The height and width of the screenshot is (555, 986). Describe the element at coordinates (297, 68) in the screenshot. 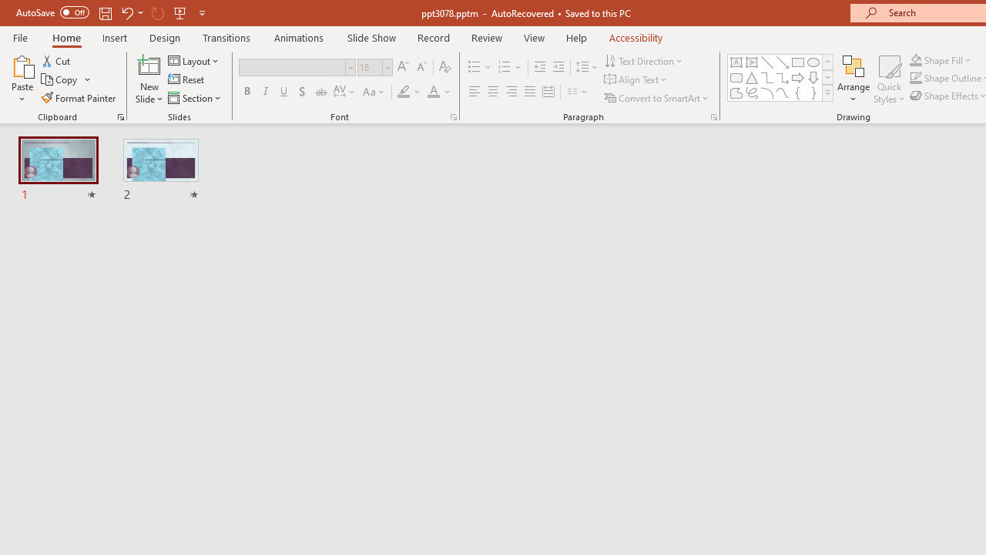

I see `Font` at that location.